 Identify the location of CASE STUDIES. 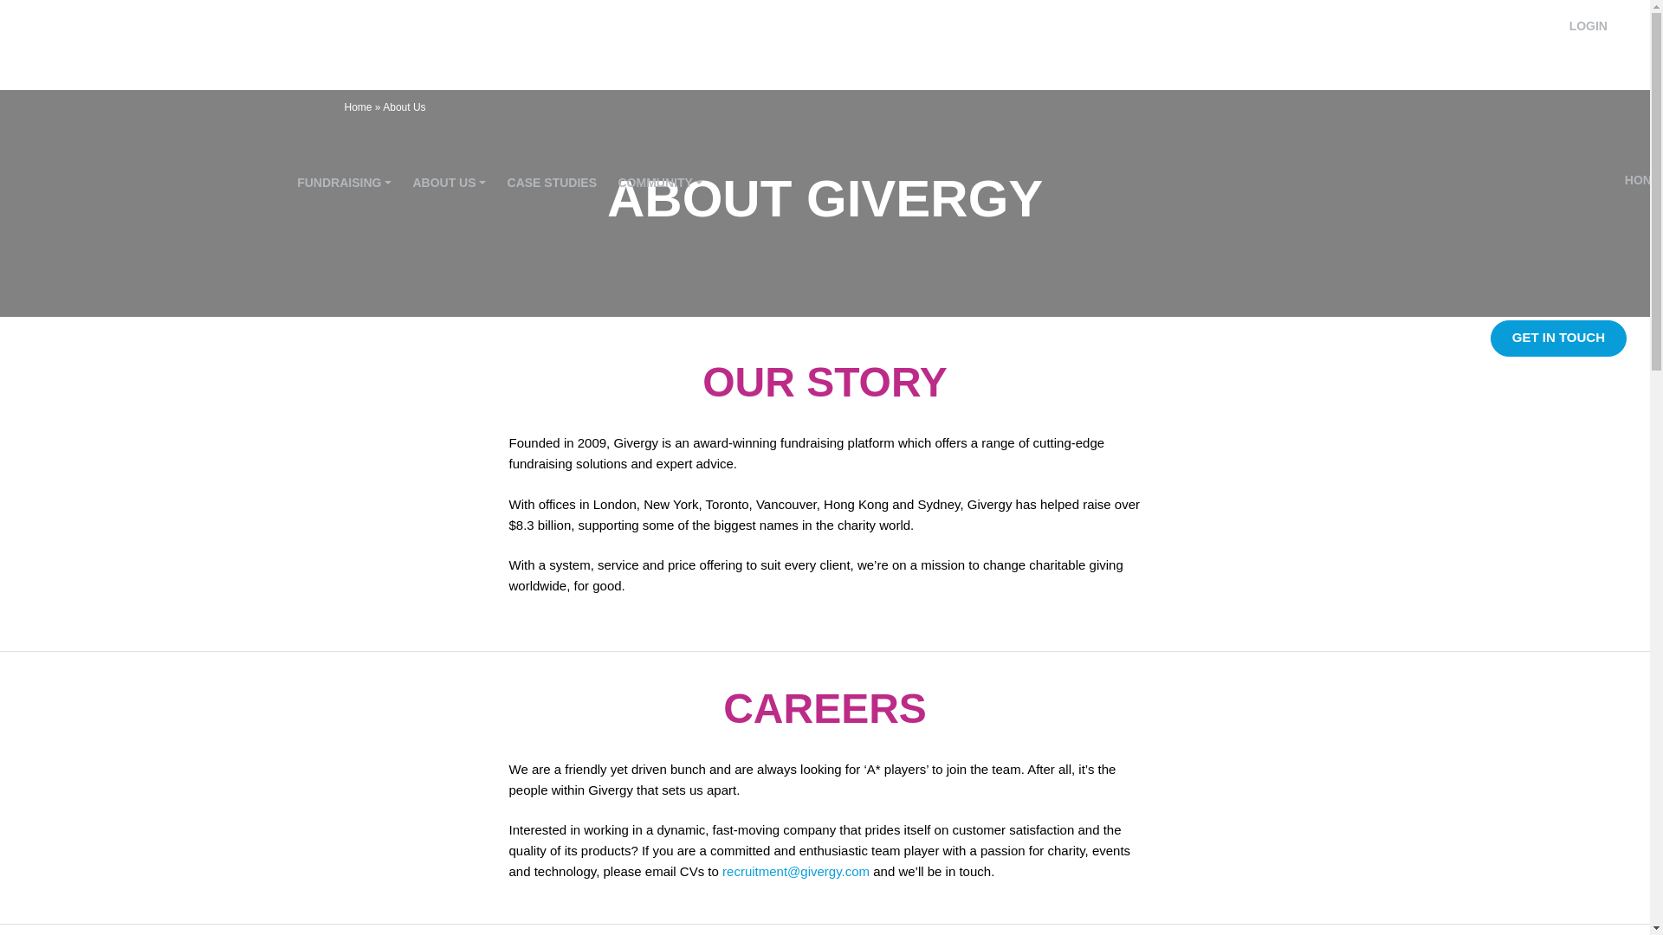
(552, 183).